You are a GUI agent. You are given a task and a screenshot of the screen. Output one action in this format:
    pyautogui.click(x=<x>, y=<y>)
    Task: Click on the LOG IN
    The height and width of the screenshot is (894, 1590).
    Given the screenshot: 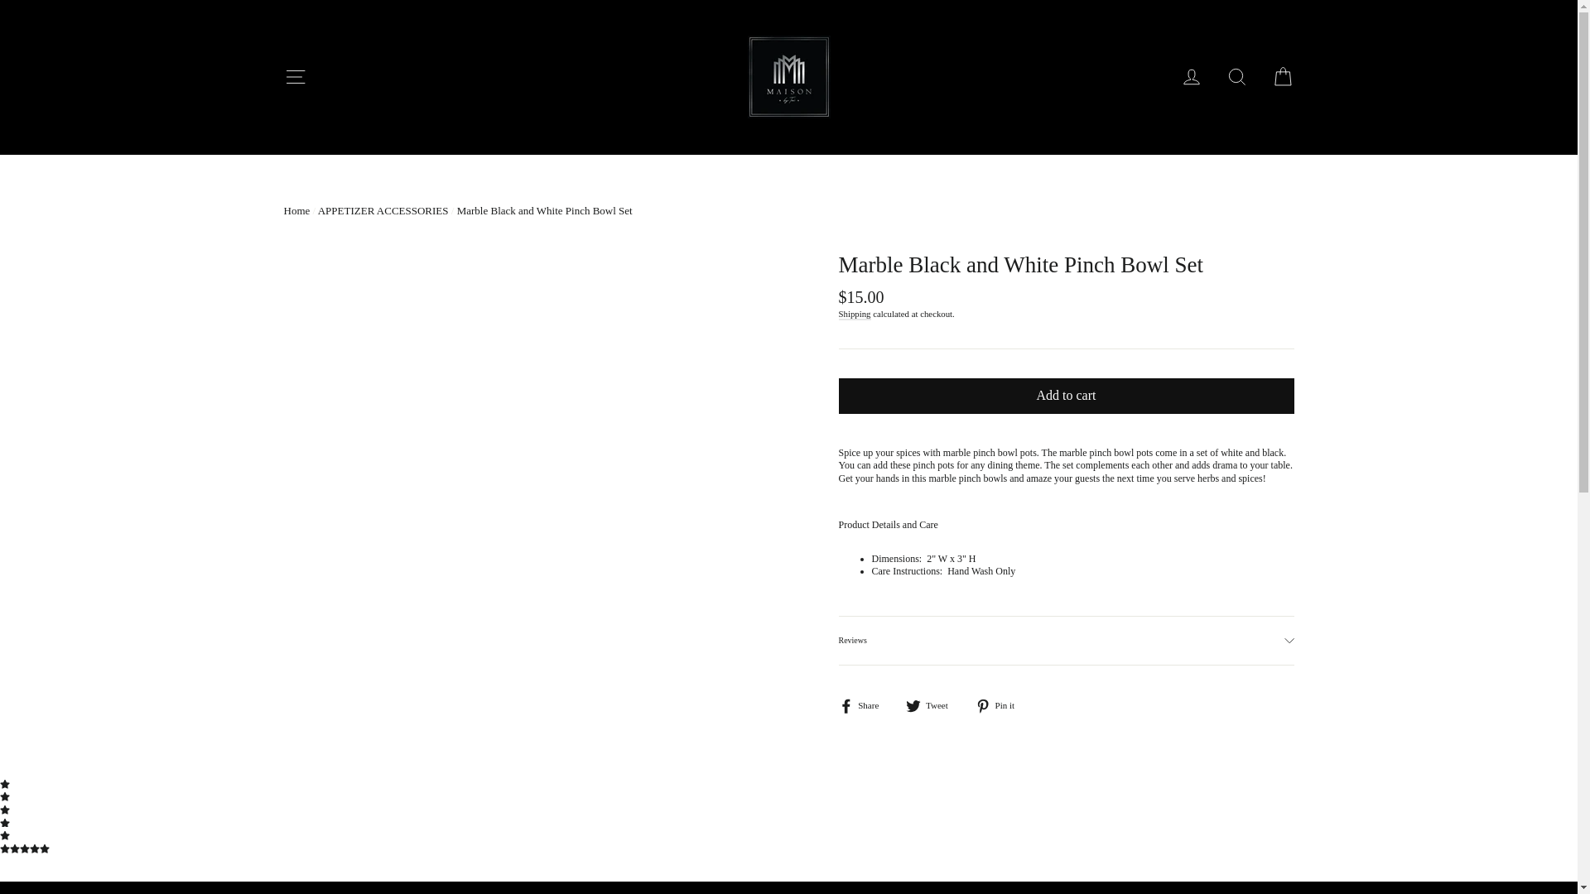 What is the action you would take?
    pyautogui.click(x=1190, y=77)
    